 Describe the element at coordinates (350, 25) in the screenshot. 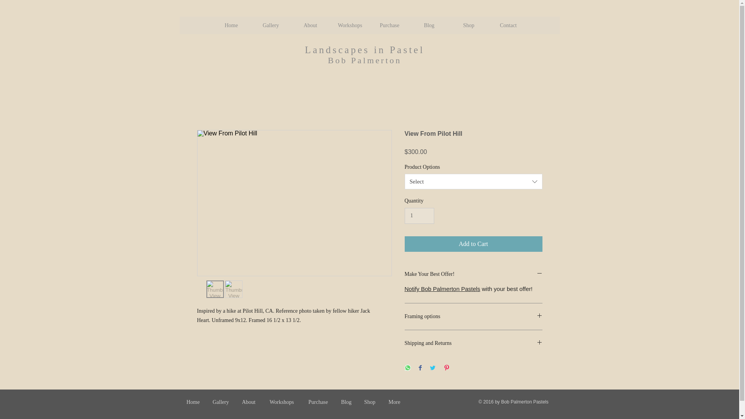

I see `Workshops` at that location.